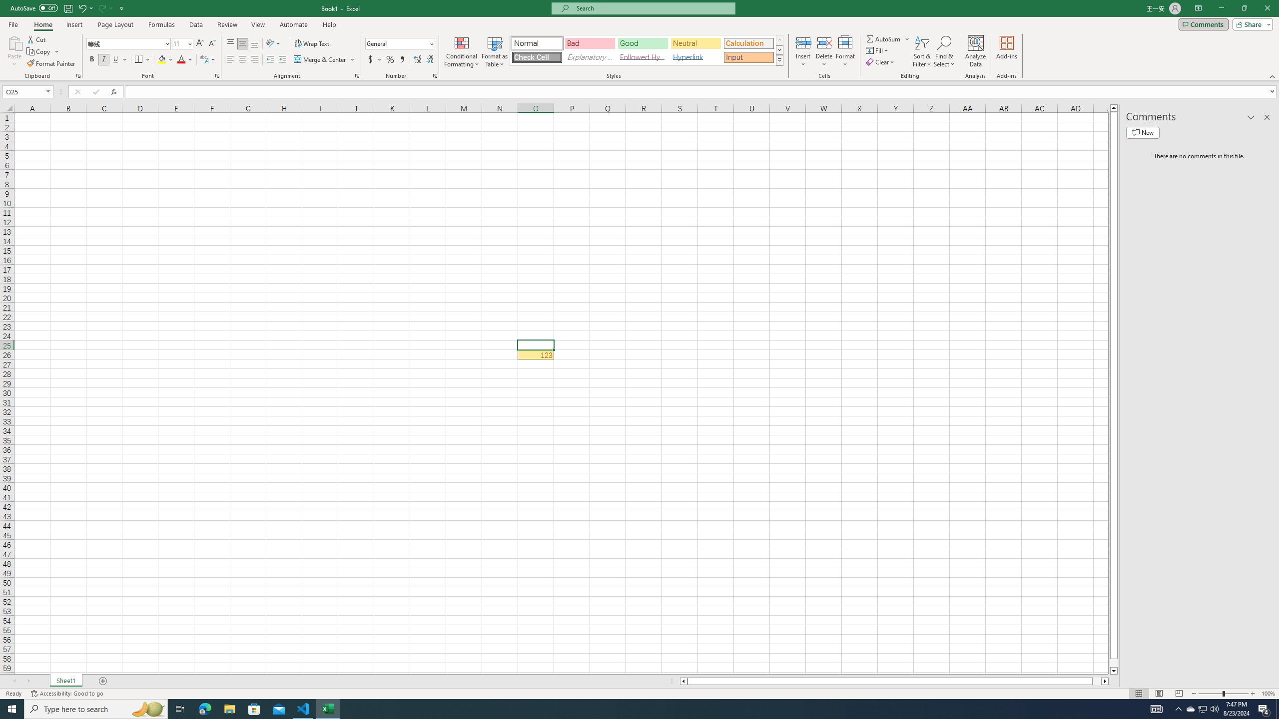 The height and width of the screenshot is (719, 1279). What do you see at coordinates (652, 8) in the screenshot?
I see `Microsoft search` at bounding box center [652, 8].